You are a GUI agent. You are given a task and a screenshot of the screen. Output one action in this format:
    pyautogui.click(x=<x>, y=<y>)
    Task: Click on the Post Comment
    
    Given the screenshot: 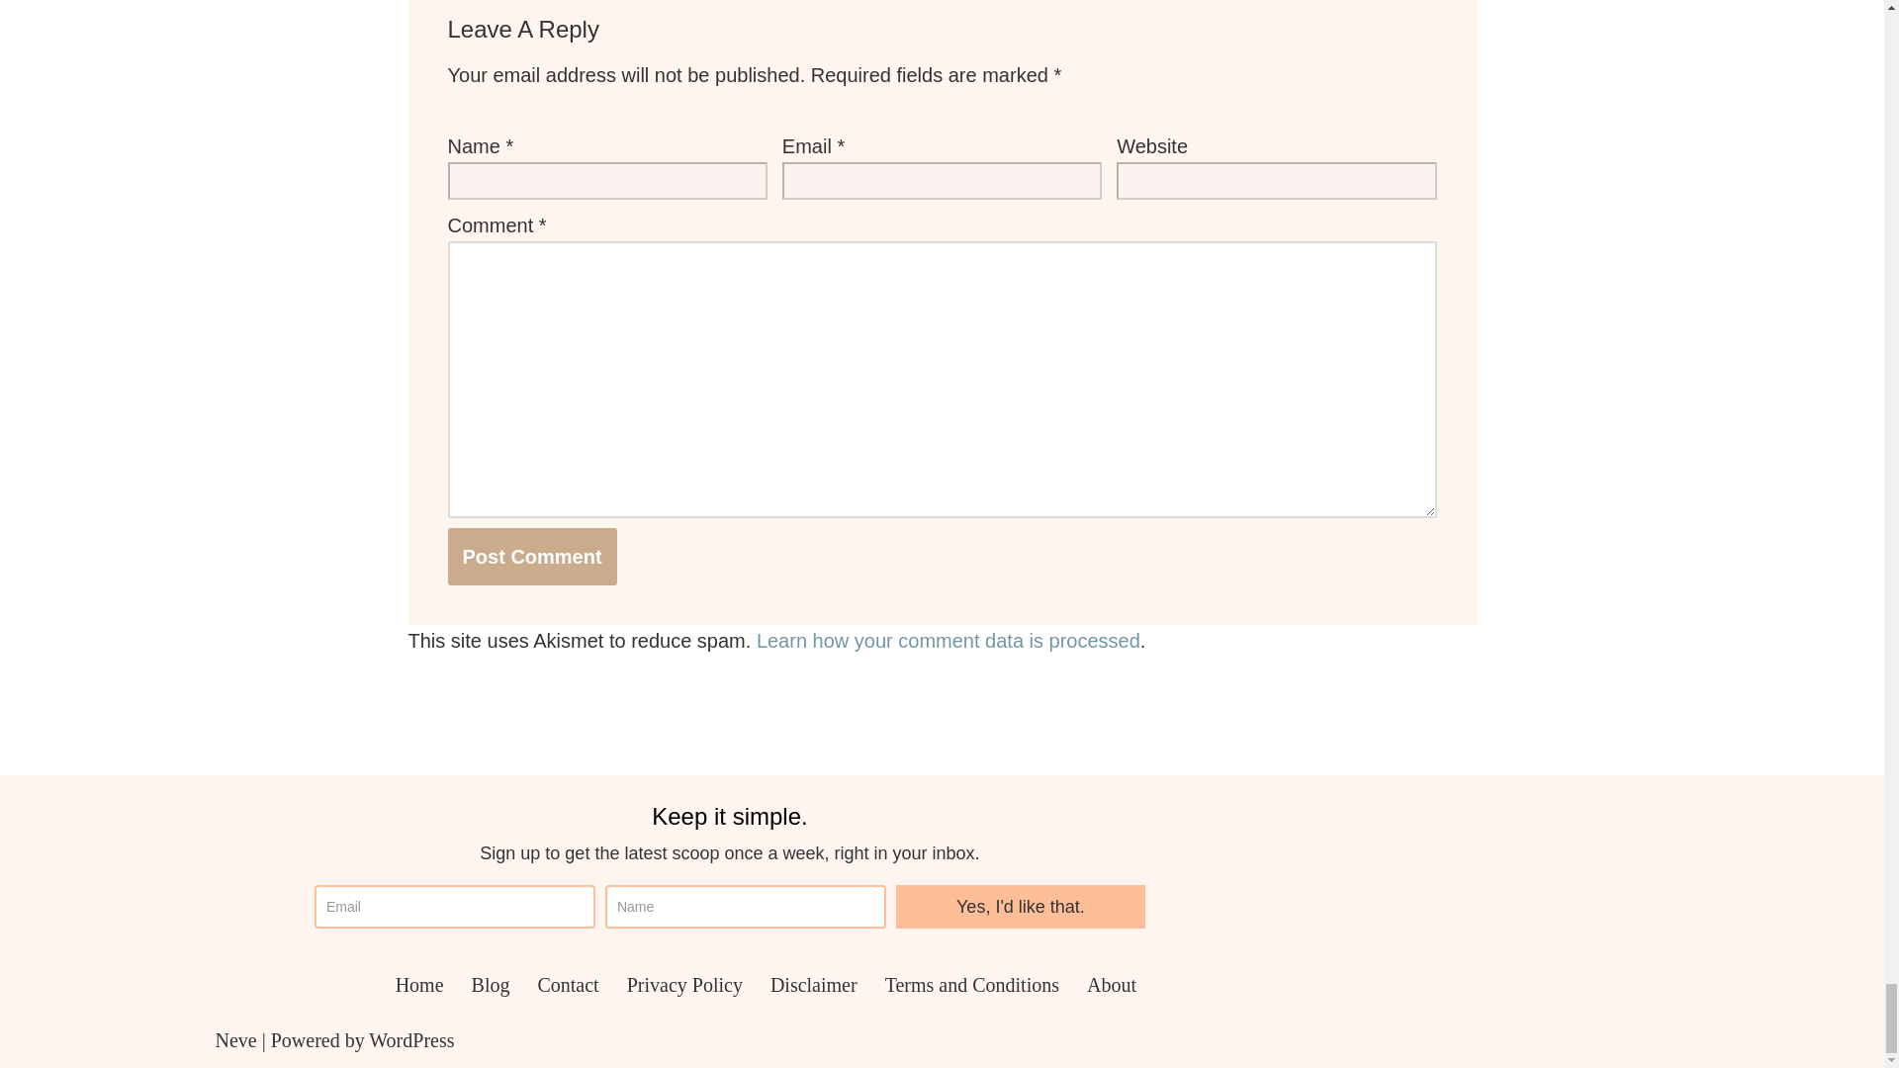 What is the action you would take?
    pyautogui.click(x=530, y=556)
    